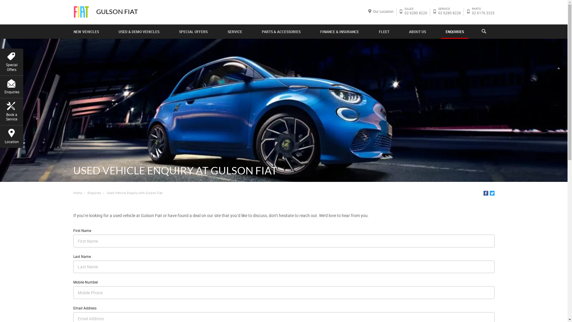 Image resolution: width=572 pixels, height=322 pixels. What do you see at coordinates (383, 11) in the screenshot?
I see `Our Location` at bounding box center [383, 11].